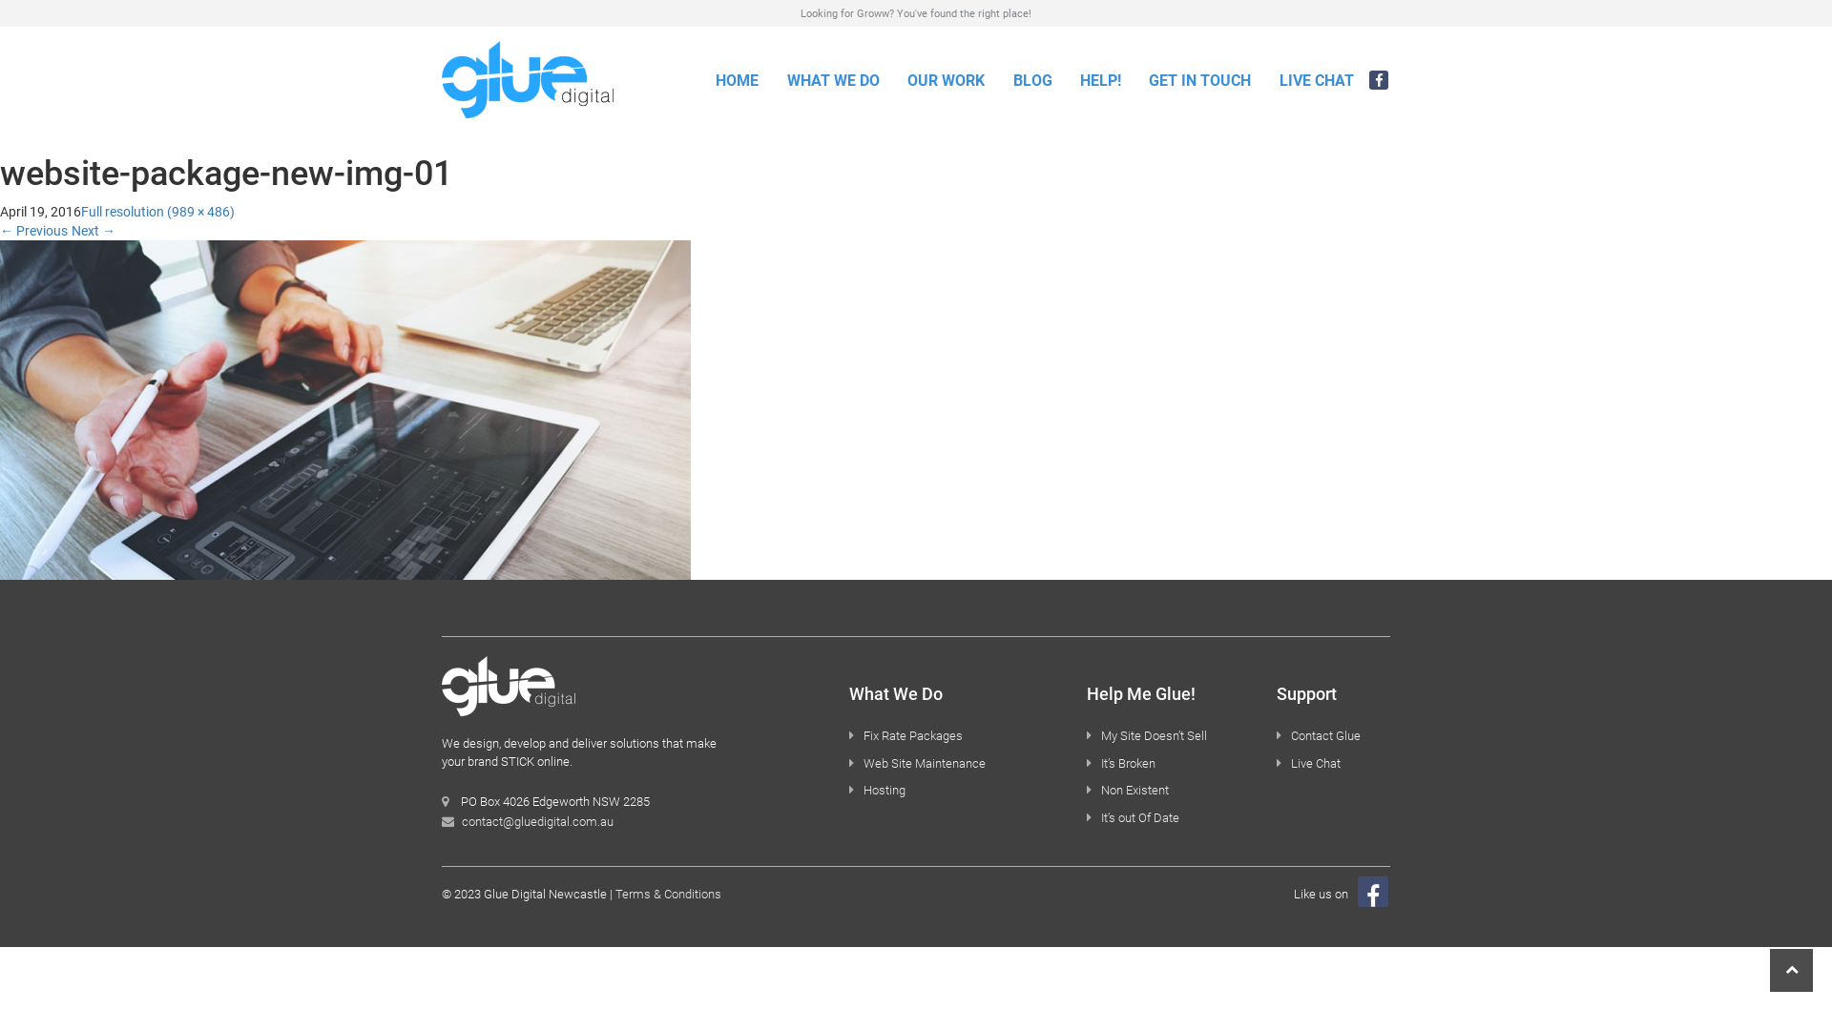 The height and width of the screenshot is (1030, 1832). I want to click on WHAT WE DO, so click(834, 82).